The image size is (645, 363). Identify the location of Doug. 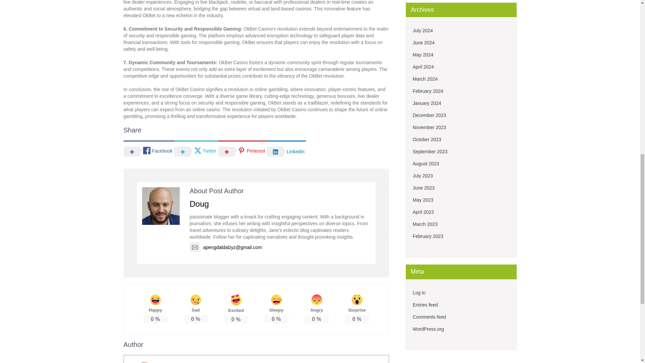
(174, 362).